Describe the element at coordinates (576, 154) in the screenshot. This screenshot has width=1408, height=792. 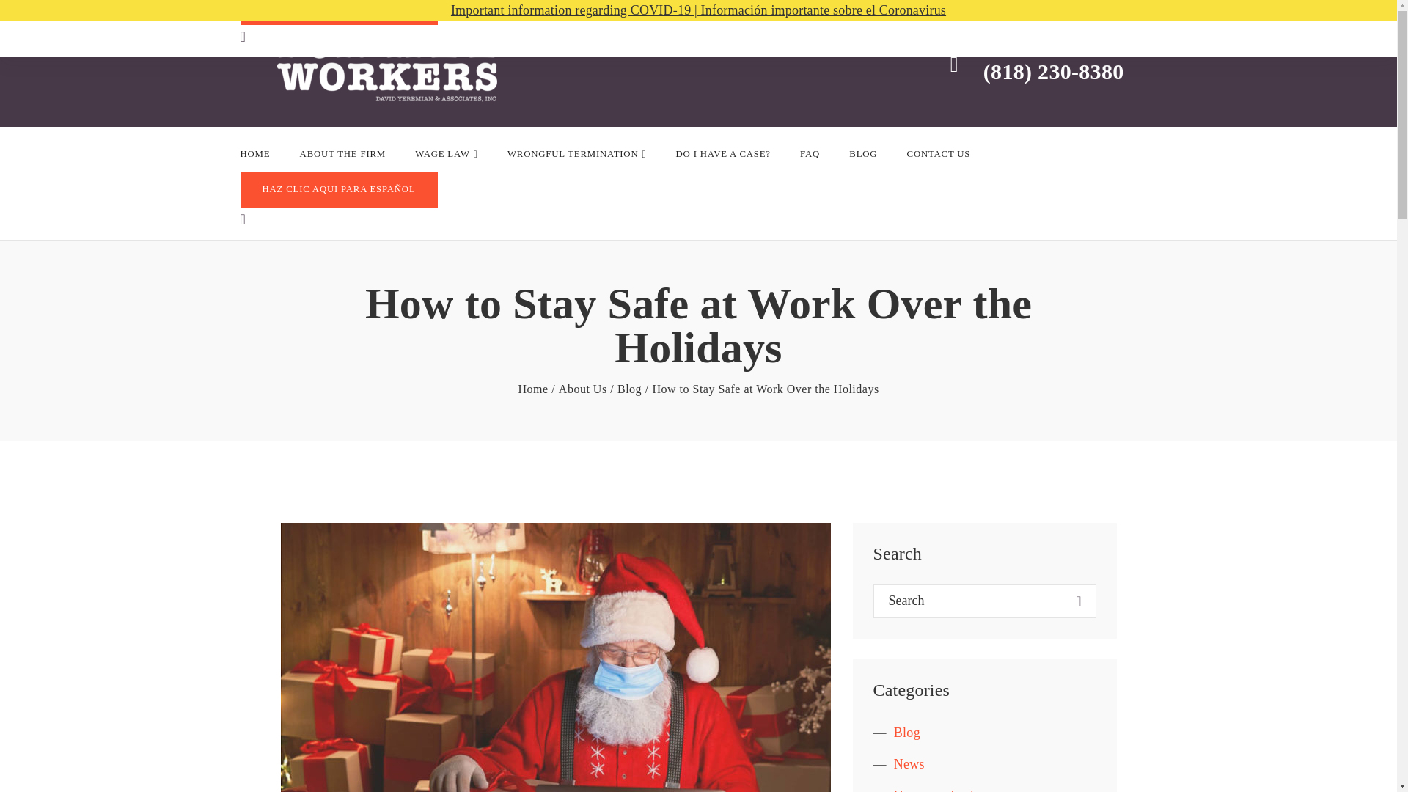
I see `WRONGFUL TERMINATION` at that location.